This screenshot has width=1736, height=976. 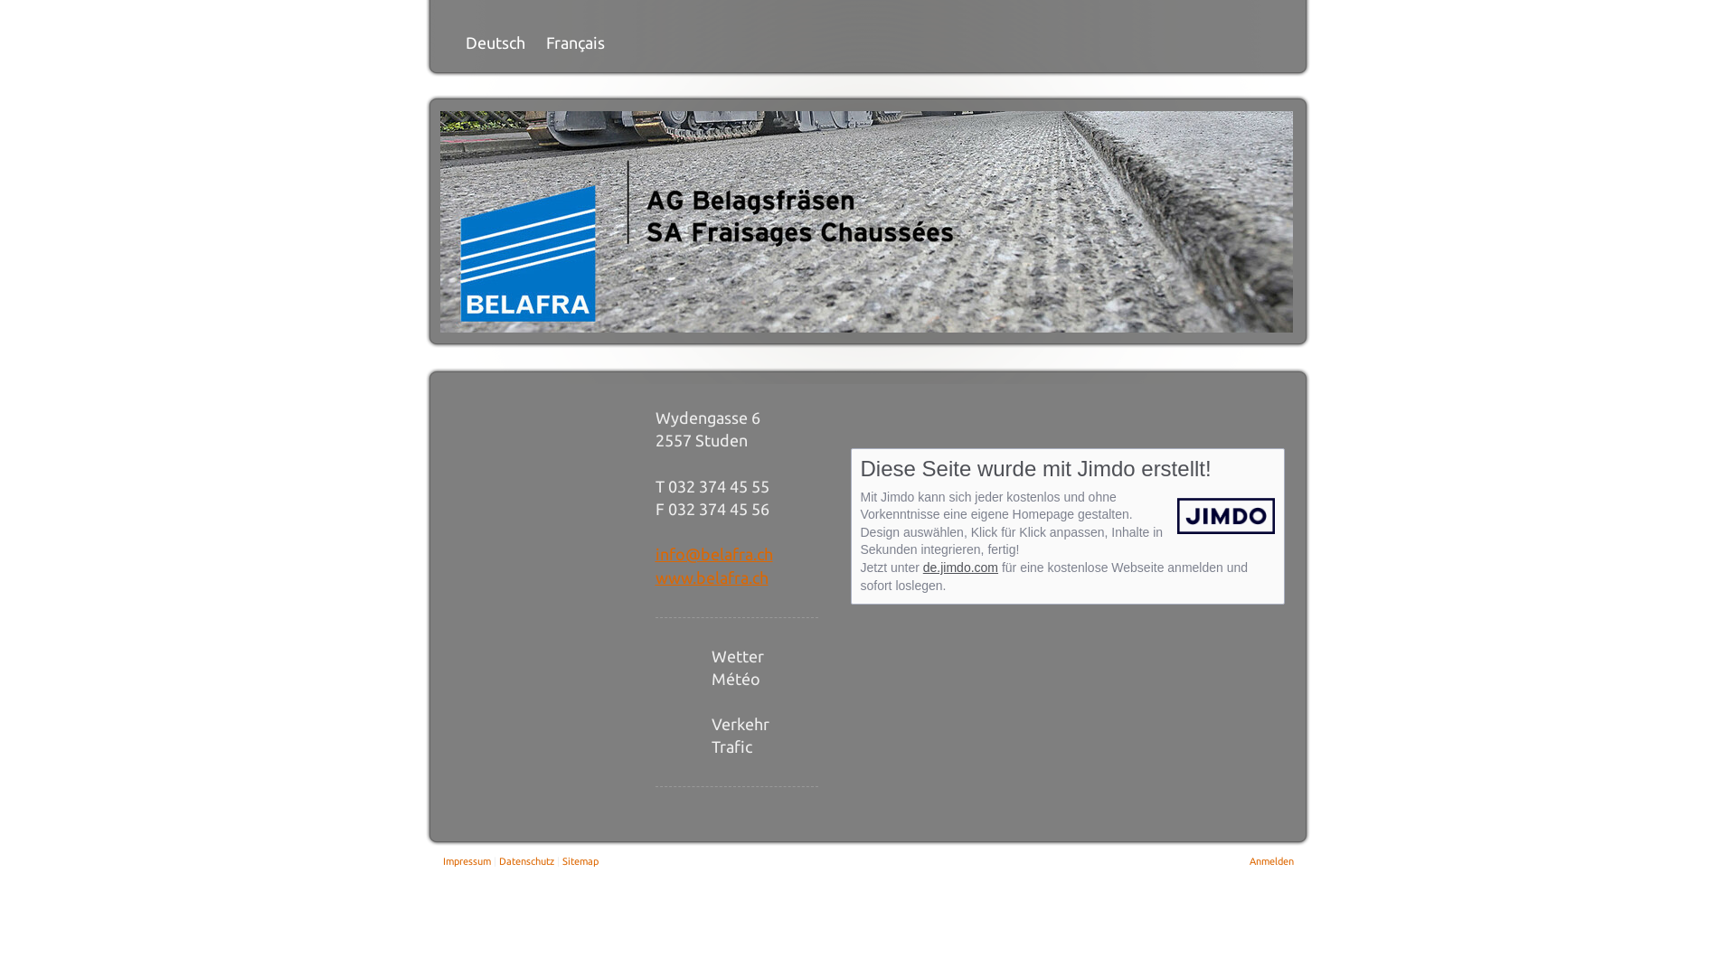 What do you see at coordinates (580, 861) in the screenshot?
I see `Sitemap` at bounding box center [580, 861].